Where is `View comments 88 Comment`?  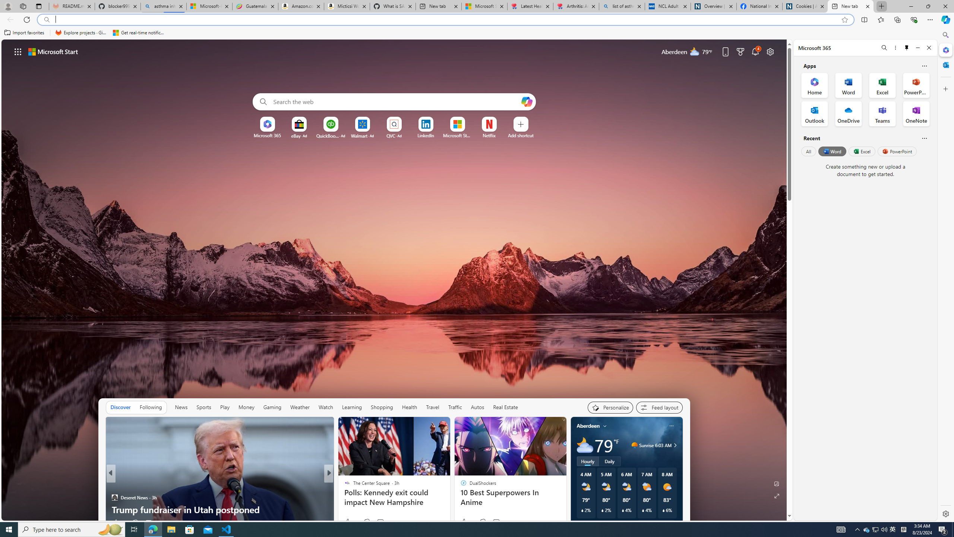 View comments 88 Comment is located at coordinates (380, 523).